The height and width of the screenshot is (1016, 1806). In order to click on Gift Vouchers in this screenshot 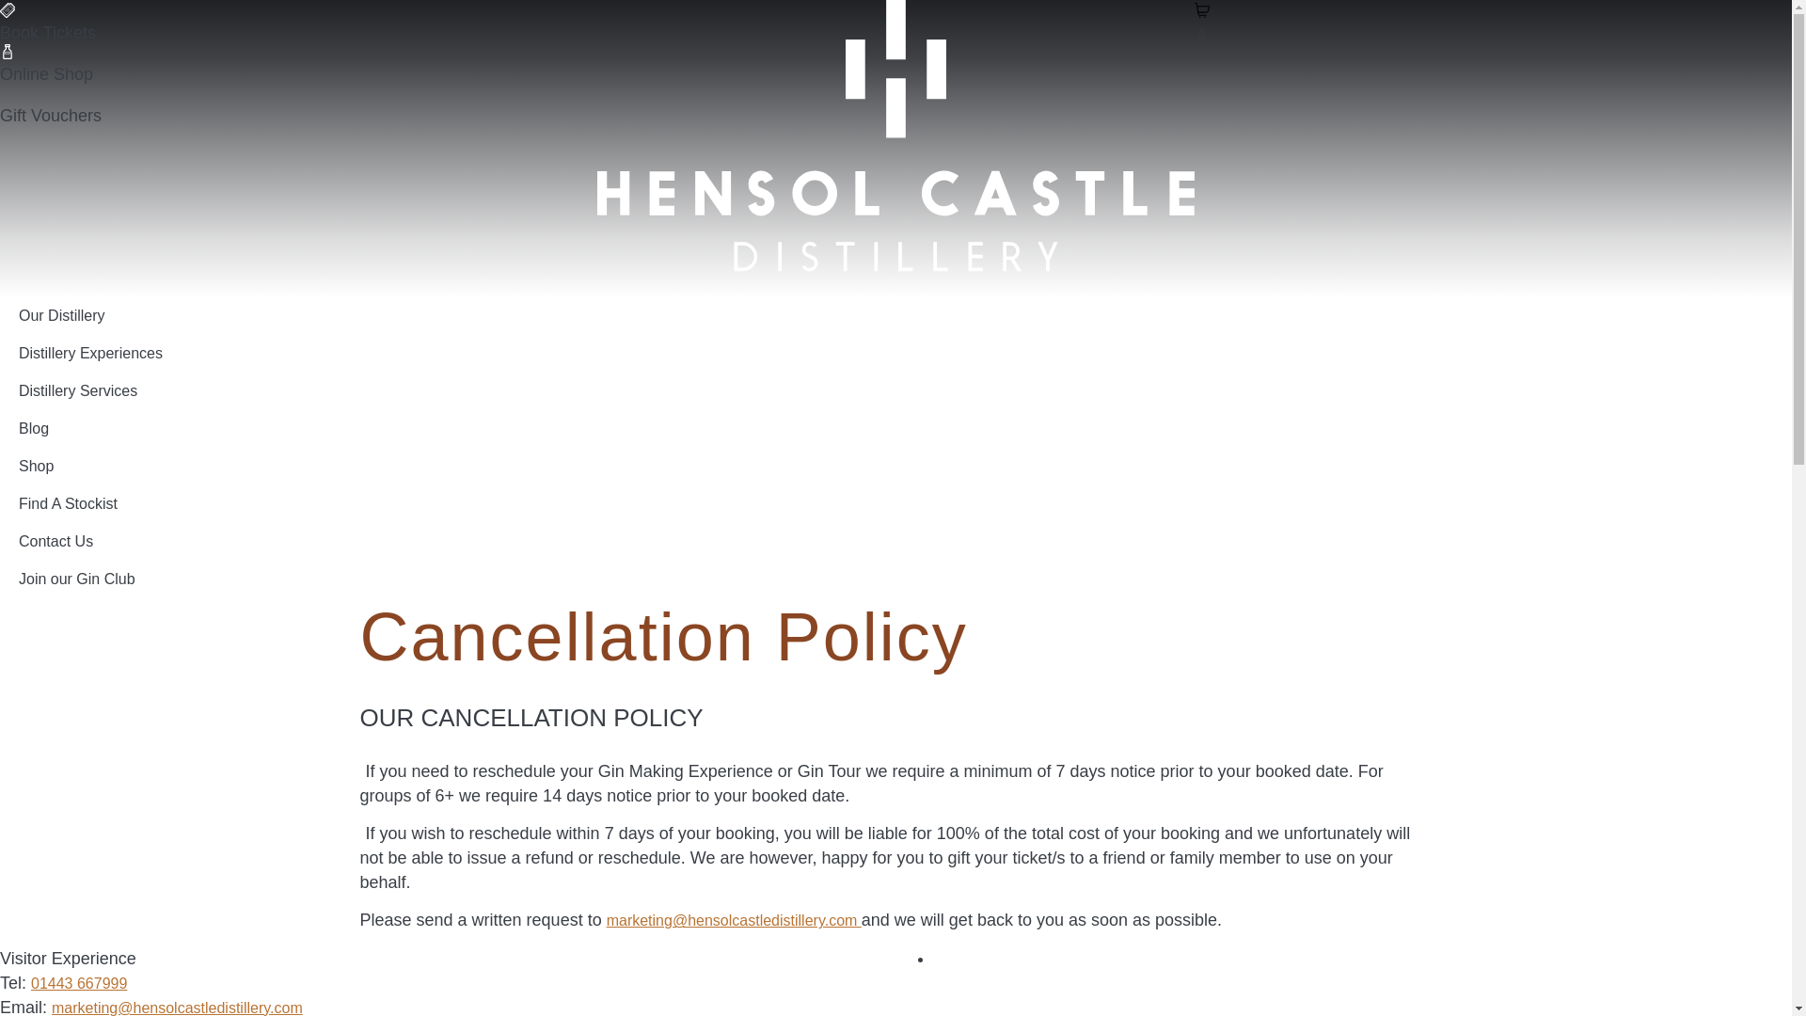, I will do `click(51, 115)`.